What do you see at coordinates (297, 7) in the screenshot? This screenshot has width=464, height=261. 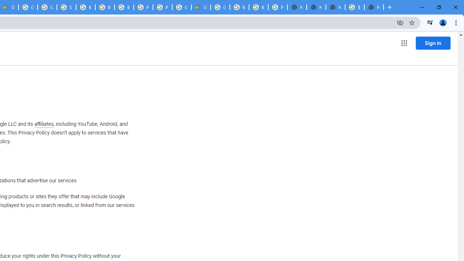 I see `New Tab` at bounding box center [297, 7].